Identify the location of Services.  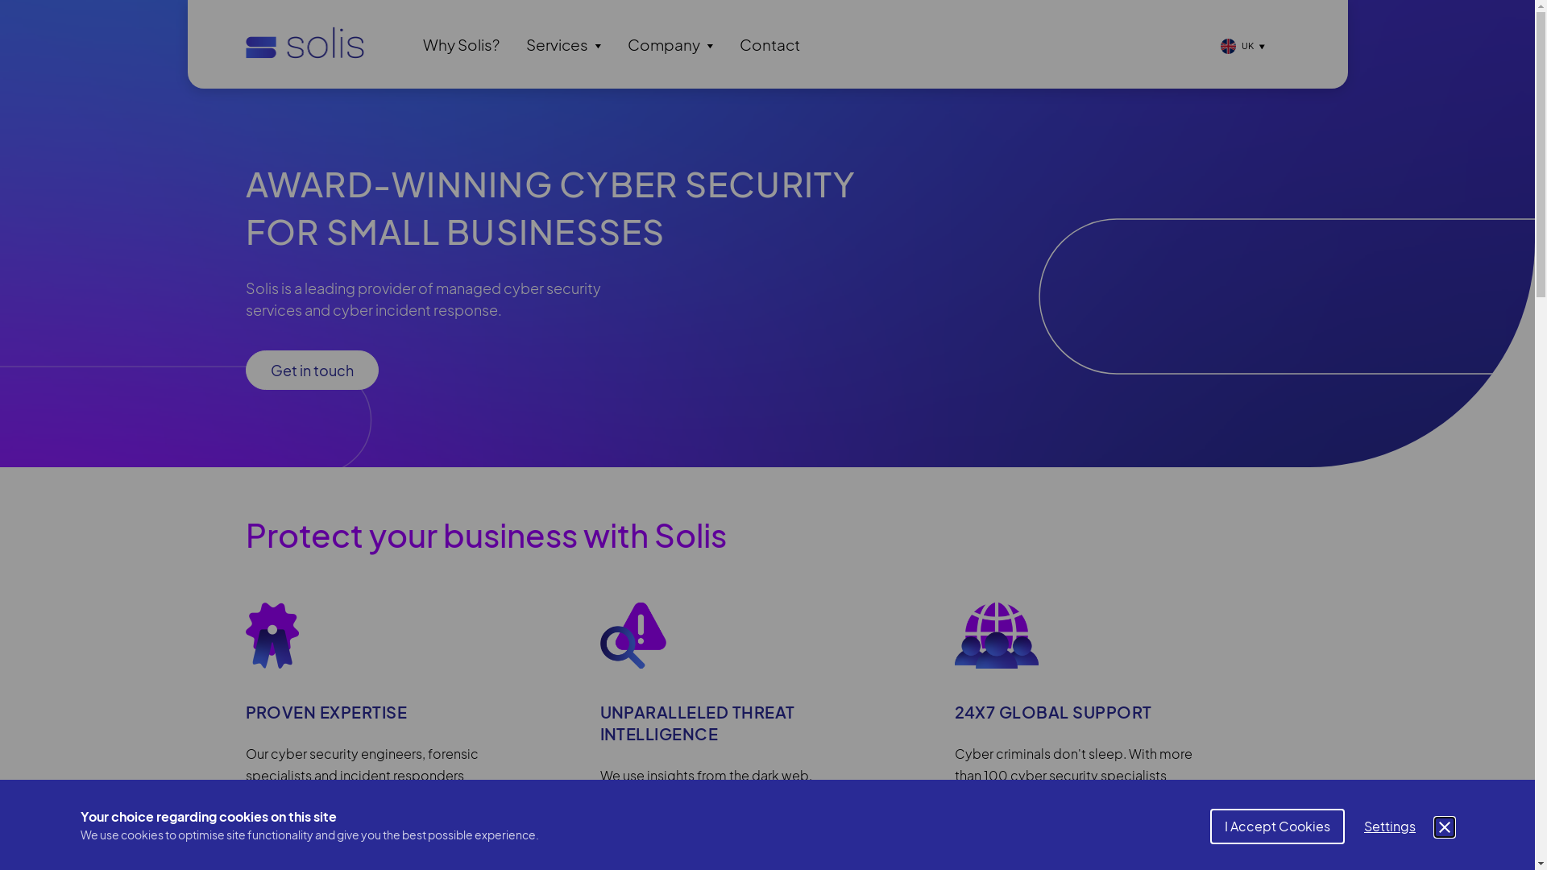
(562, 44).